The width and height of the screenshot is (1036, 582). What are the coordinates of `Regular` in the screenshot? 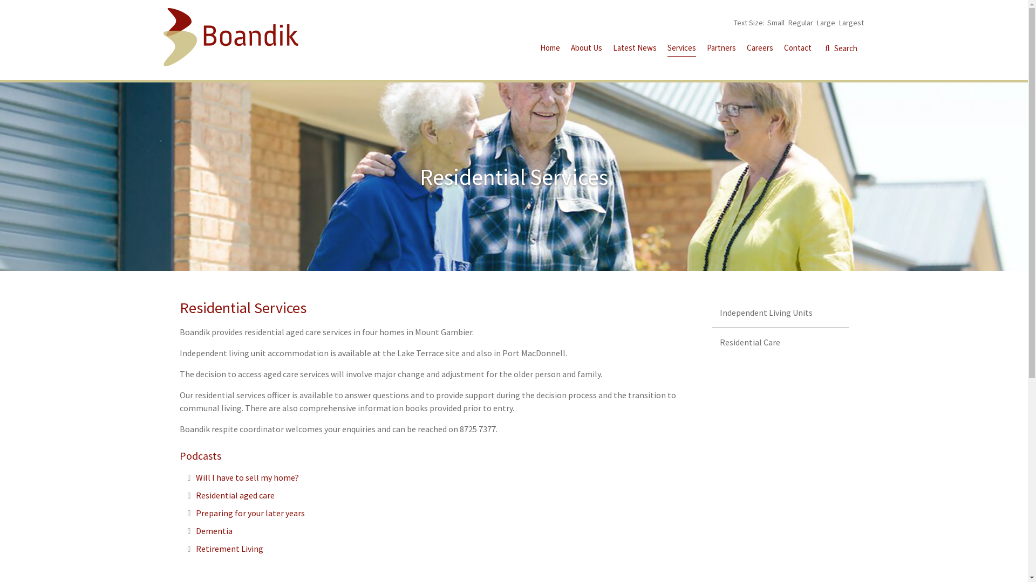 It's located at (800, 23).